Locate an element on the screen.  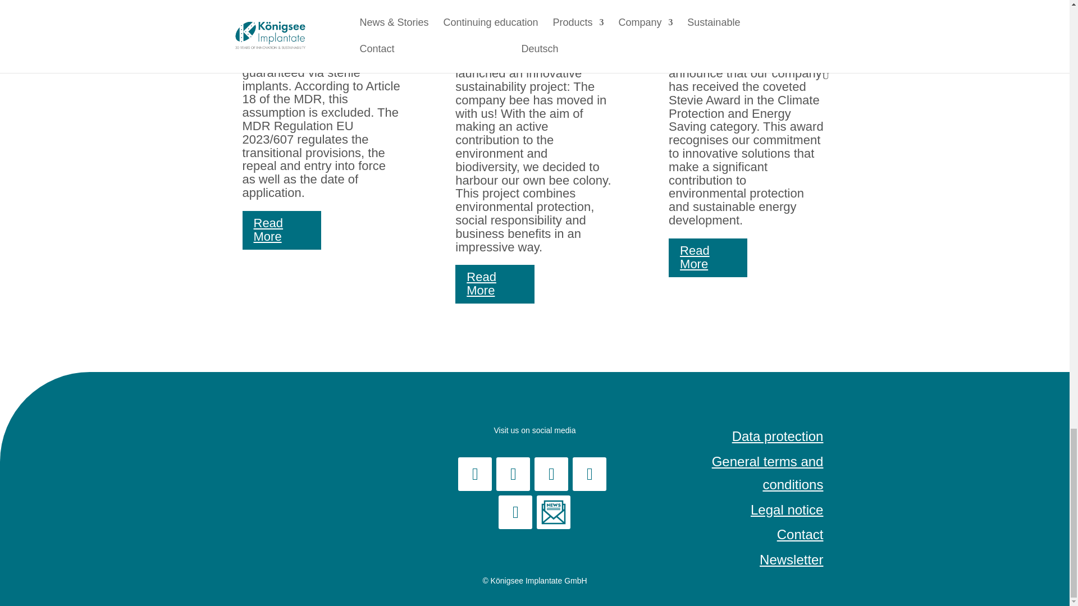
Follow on Facebook is located at coordinates (475, 474).